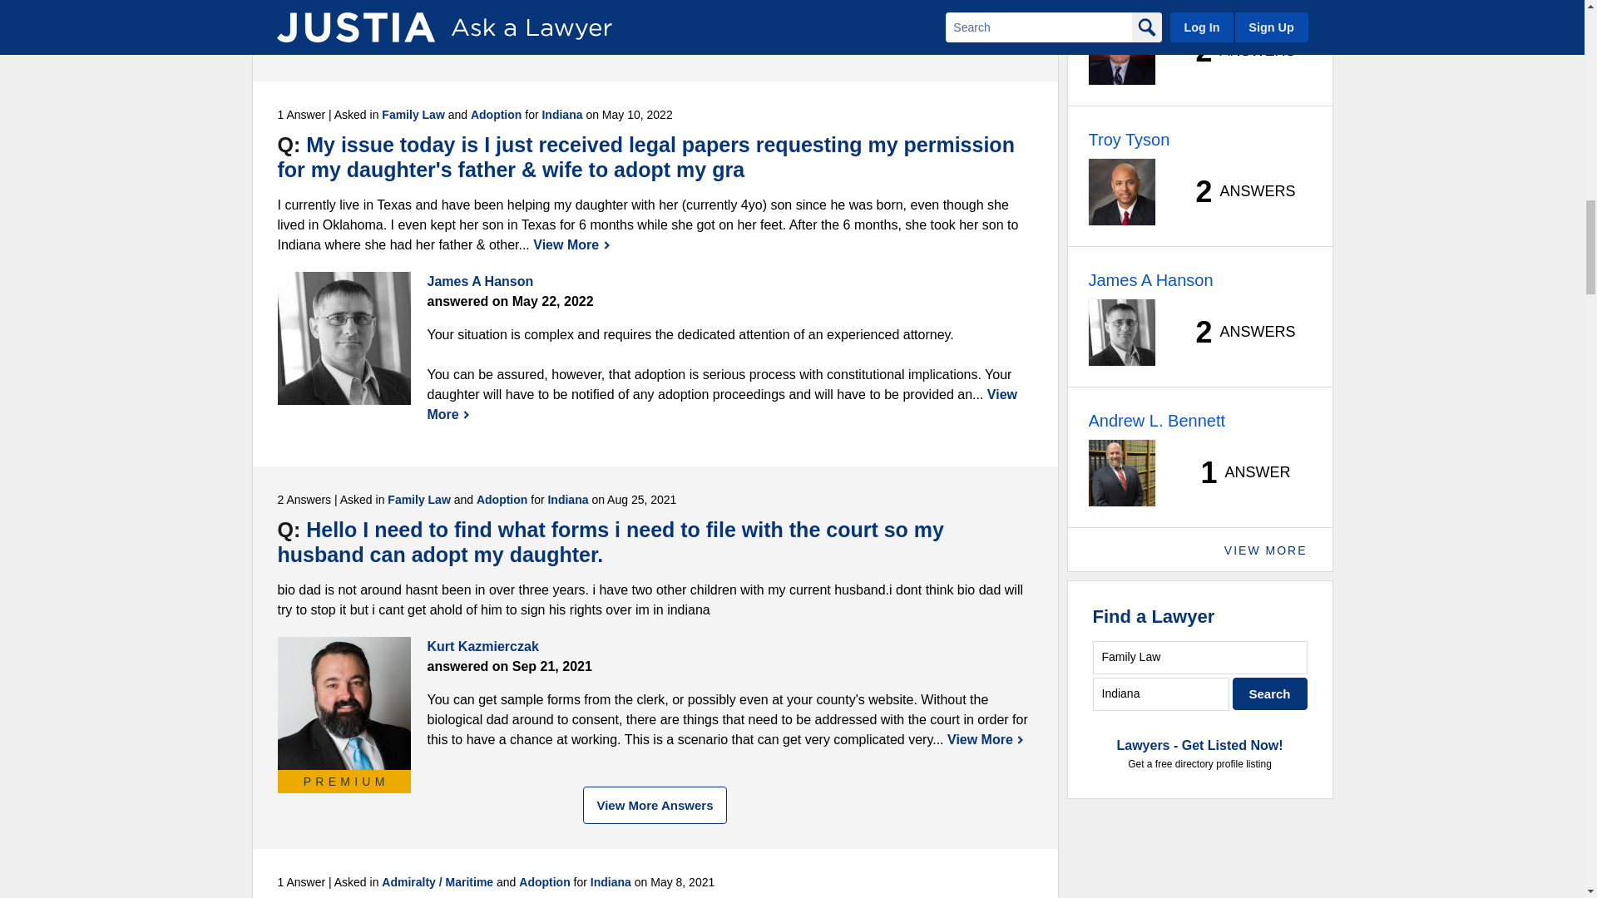 This screenshot has height=898, width=1597. What do you see at coordinates (1161, 693) in the screenshot?
I see `Indiana` at bounding box center [1161, 693].